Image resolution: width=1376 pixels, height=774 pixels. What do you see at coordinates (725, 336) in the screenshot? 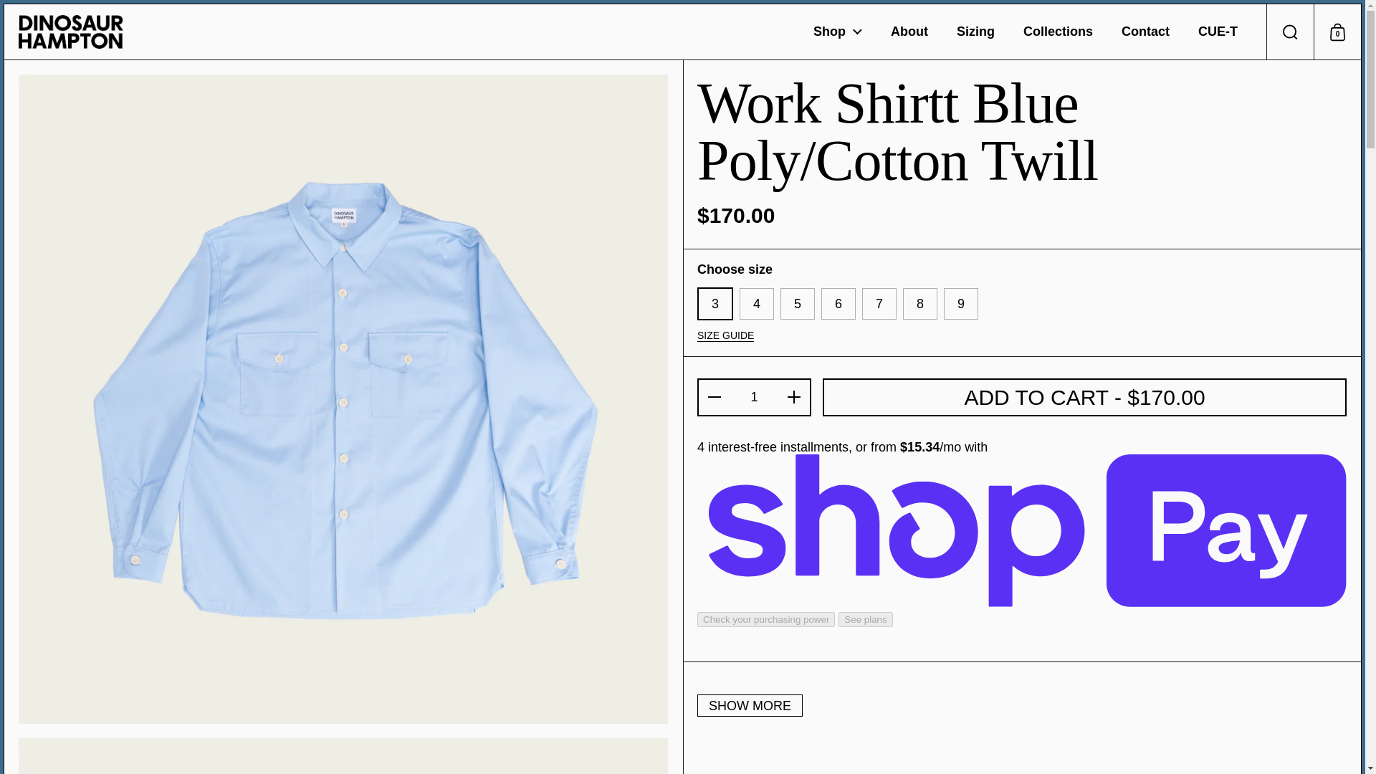
I see `SIZE GUIDE` at bounding box center [725, 336].